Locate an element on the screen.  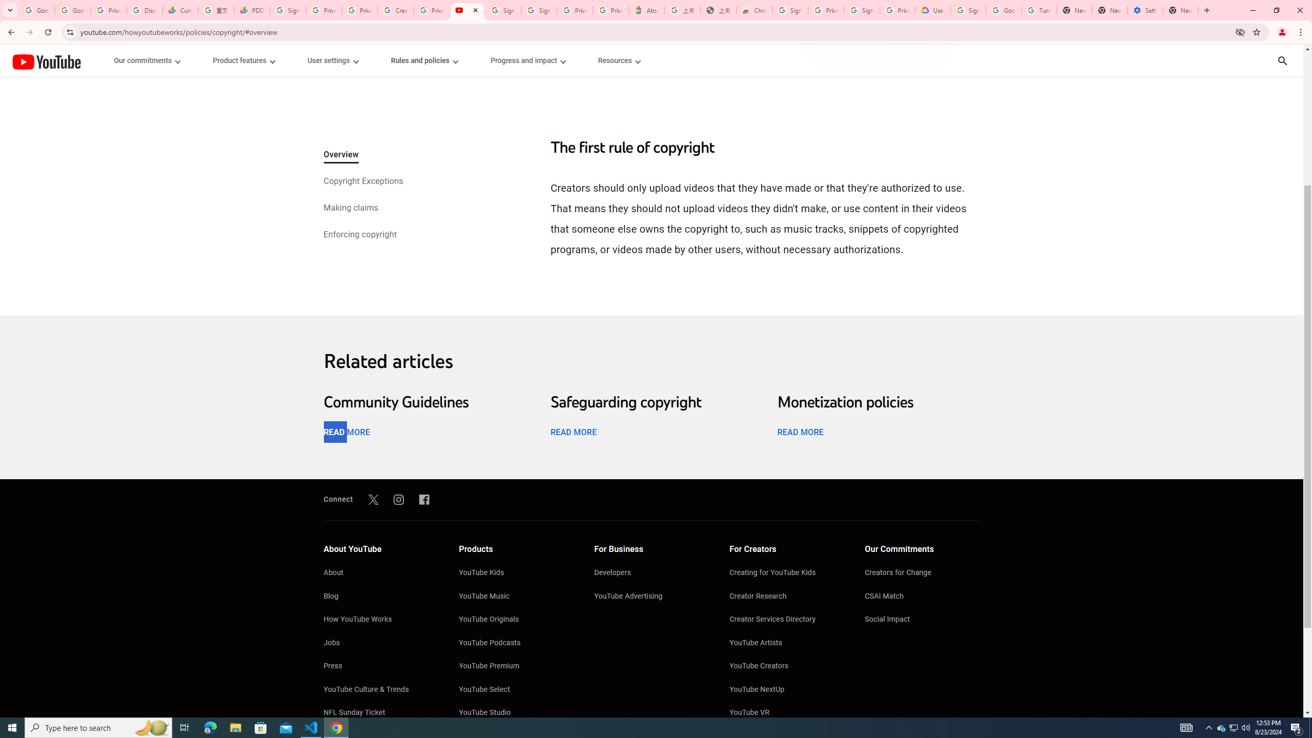
Sign in - Google Accounts is located at coordinates (968, 10).